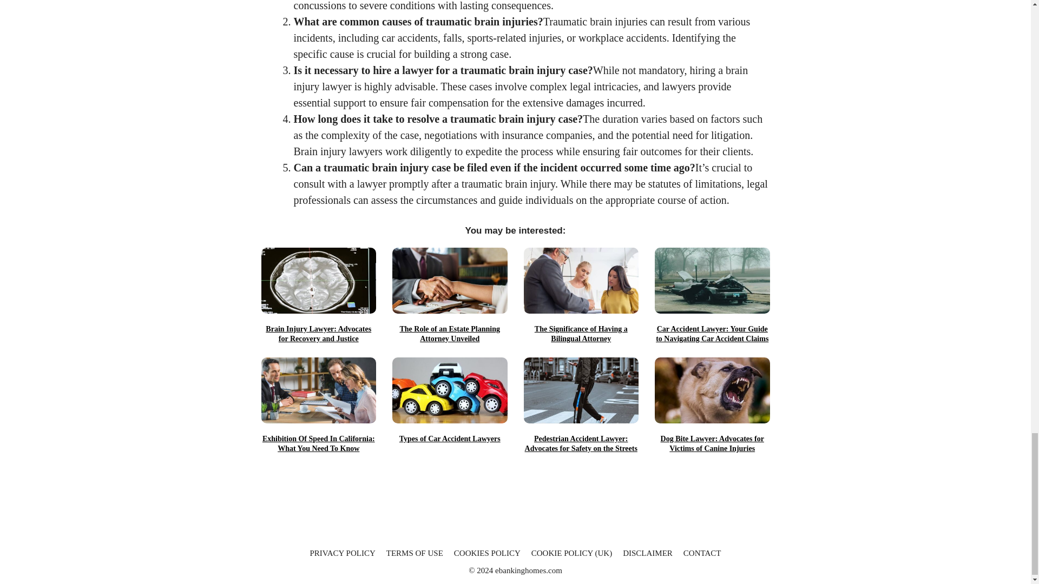 This screenshot has height=584, width=1039. What do you see at coordinates (415, 553) in the screenshot?
I see `TERMS OF USE` at bounding box center [415, 553].